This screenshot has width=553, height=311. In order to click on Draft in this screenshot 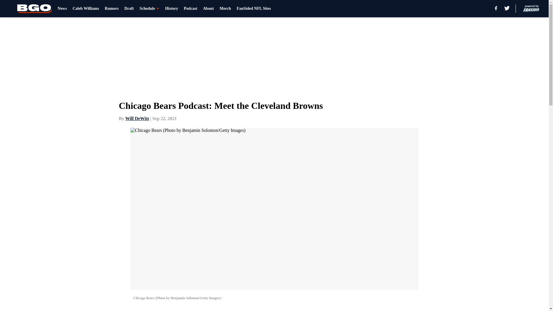, I will do `click(129, 9)`.